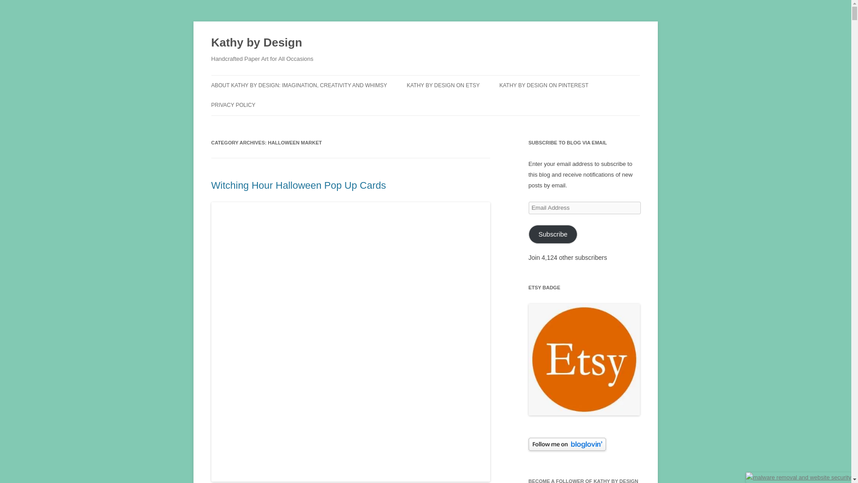  What do you see at coordinates (298, 185) in the screenshot?
I see `Witching Hour Halloween Pop Up Cards` at bounding box center [298, 185].